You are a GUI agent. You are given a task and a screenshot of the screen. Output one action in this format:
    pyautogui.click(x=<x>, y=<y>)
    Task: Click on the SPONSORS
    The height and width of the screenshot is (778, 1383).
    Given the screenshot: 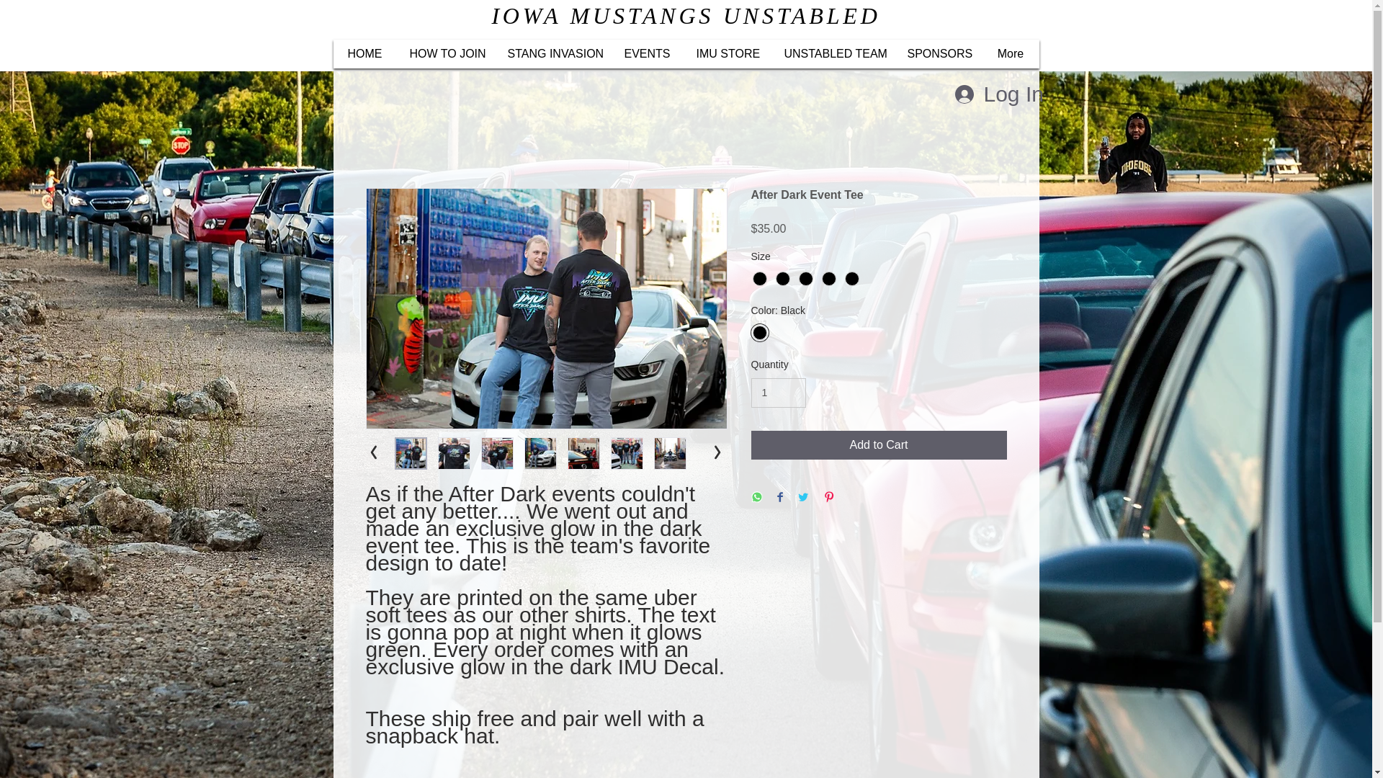 What is the action you would take?
    pyautogui.click(x=936, y=54)
    